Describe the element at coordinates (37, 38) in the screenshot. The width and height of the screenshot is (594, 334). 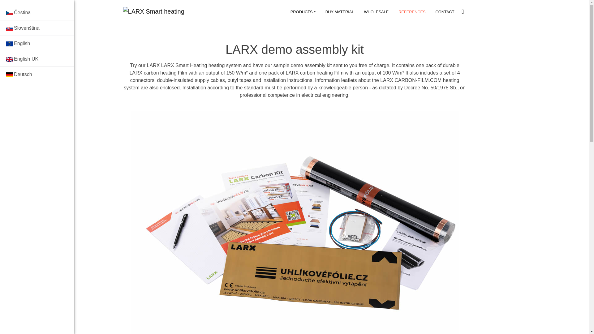
I see `Carbon Kit` at that location.